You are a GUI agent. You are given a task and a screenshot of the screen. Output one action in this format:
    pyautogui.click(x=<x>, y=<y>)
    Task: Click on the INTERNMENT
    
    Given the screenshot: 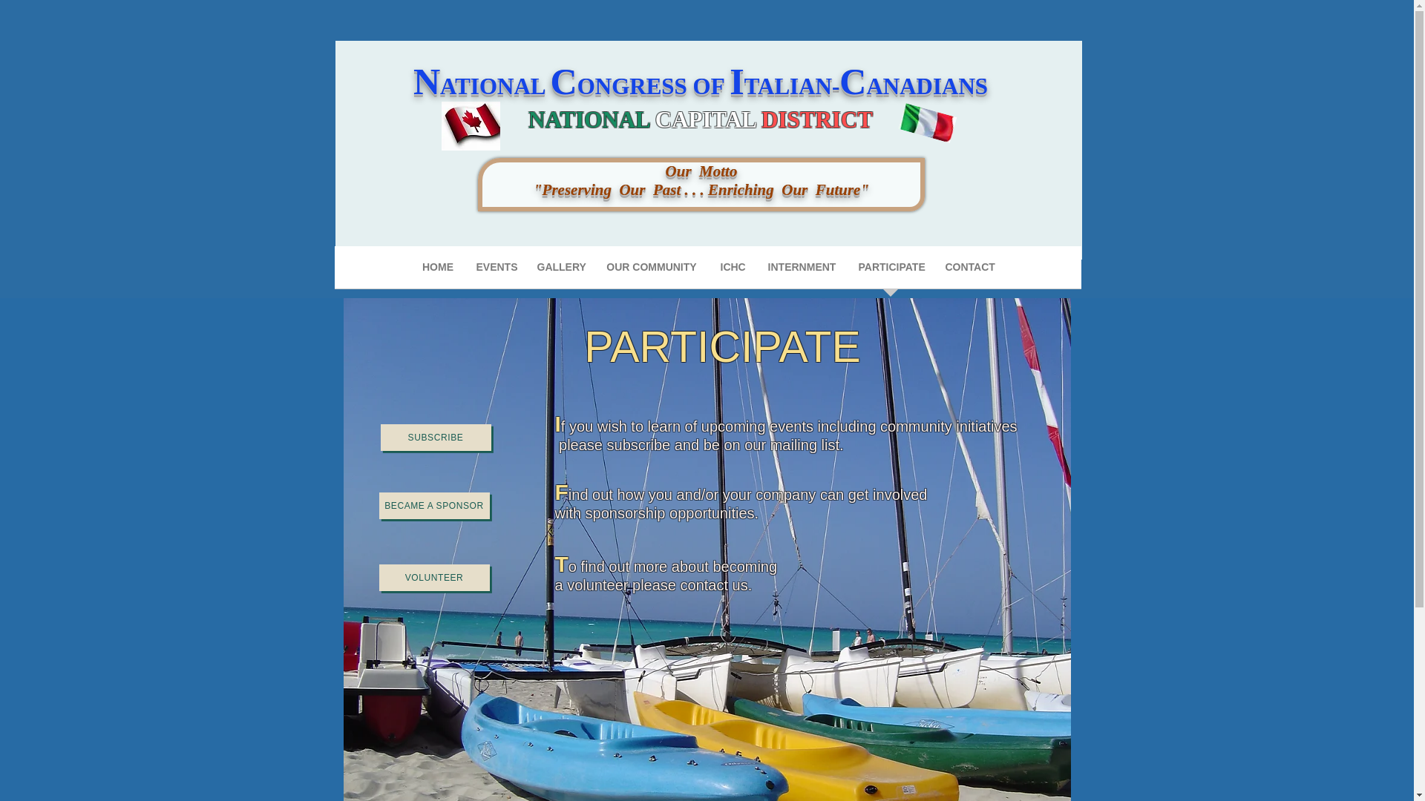 What is the action you would take?
    pyautogui.click(x=802, y=271)
    